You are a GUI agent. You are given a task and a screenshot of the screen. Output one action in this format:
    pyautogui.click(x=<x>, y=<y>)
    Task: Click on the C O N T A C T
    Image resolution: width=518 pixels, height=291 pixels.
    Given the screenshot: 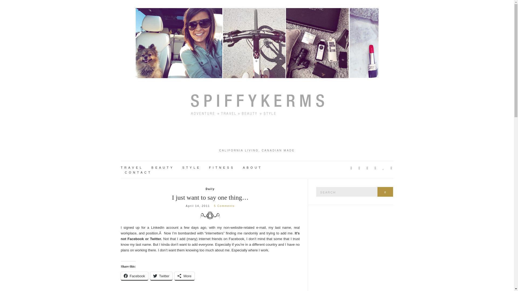 What is the action you would take?
    pyautogui.click(x=138, y=172)
    